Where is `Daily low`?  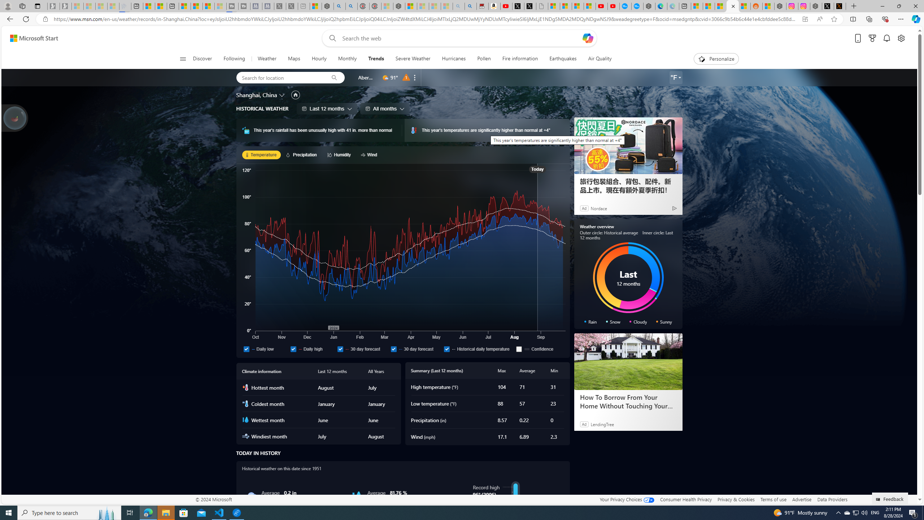 Daily low is located at coordinates (246, 349).